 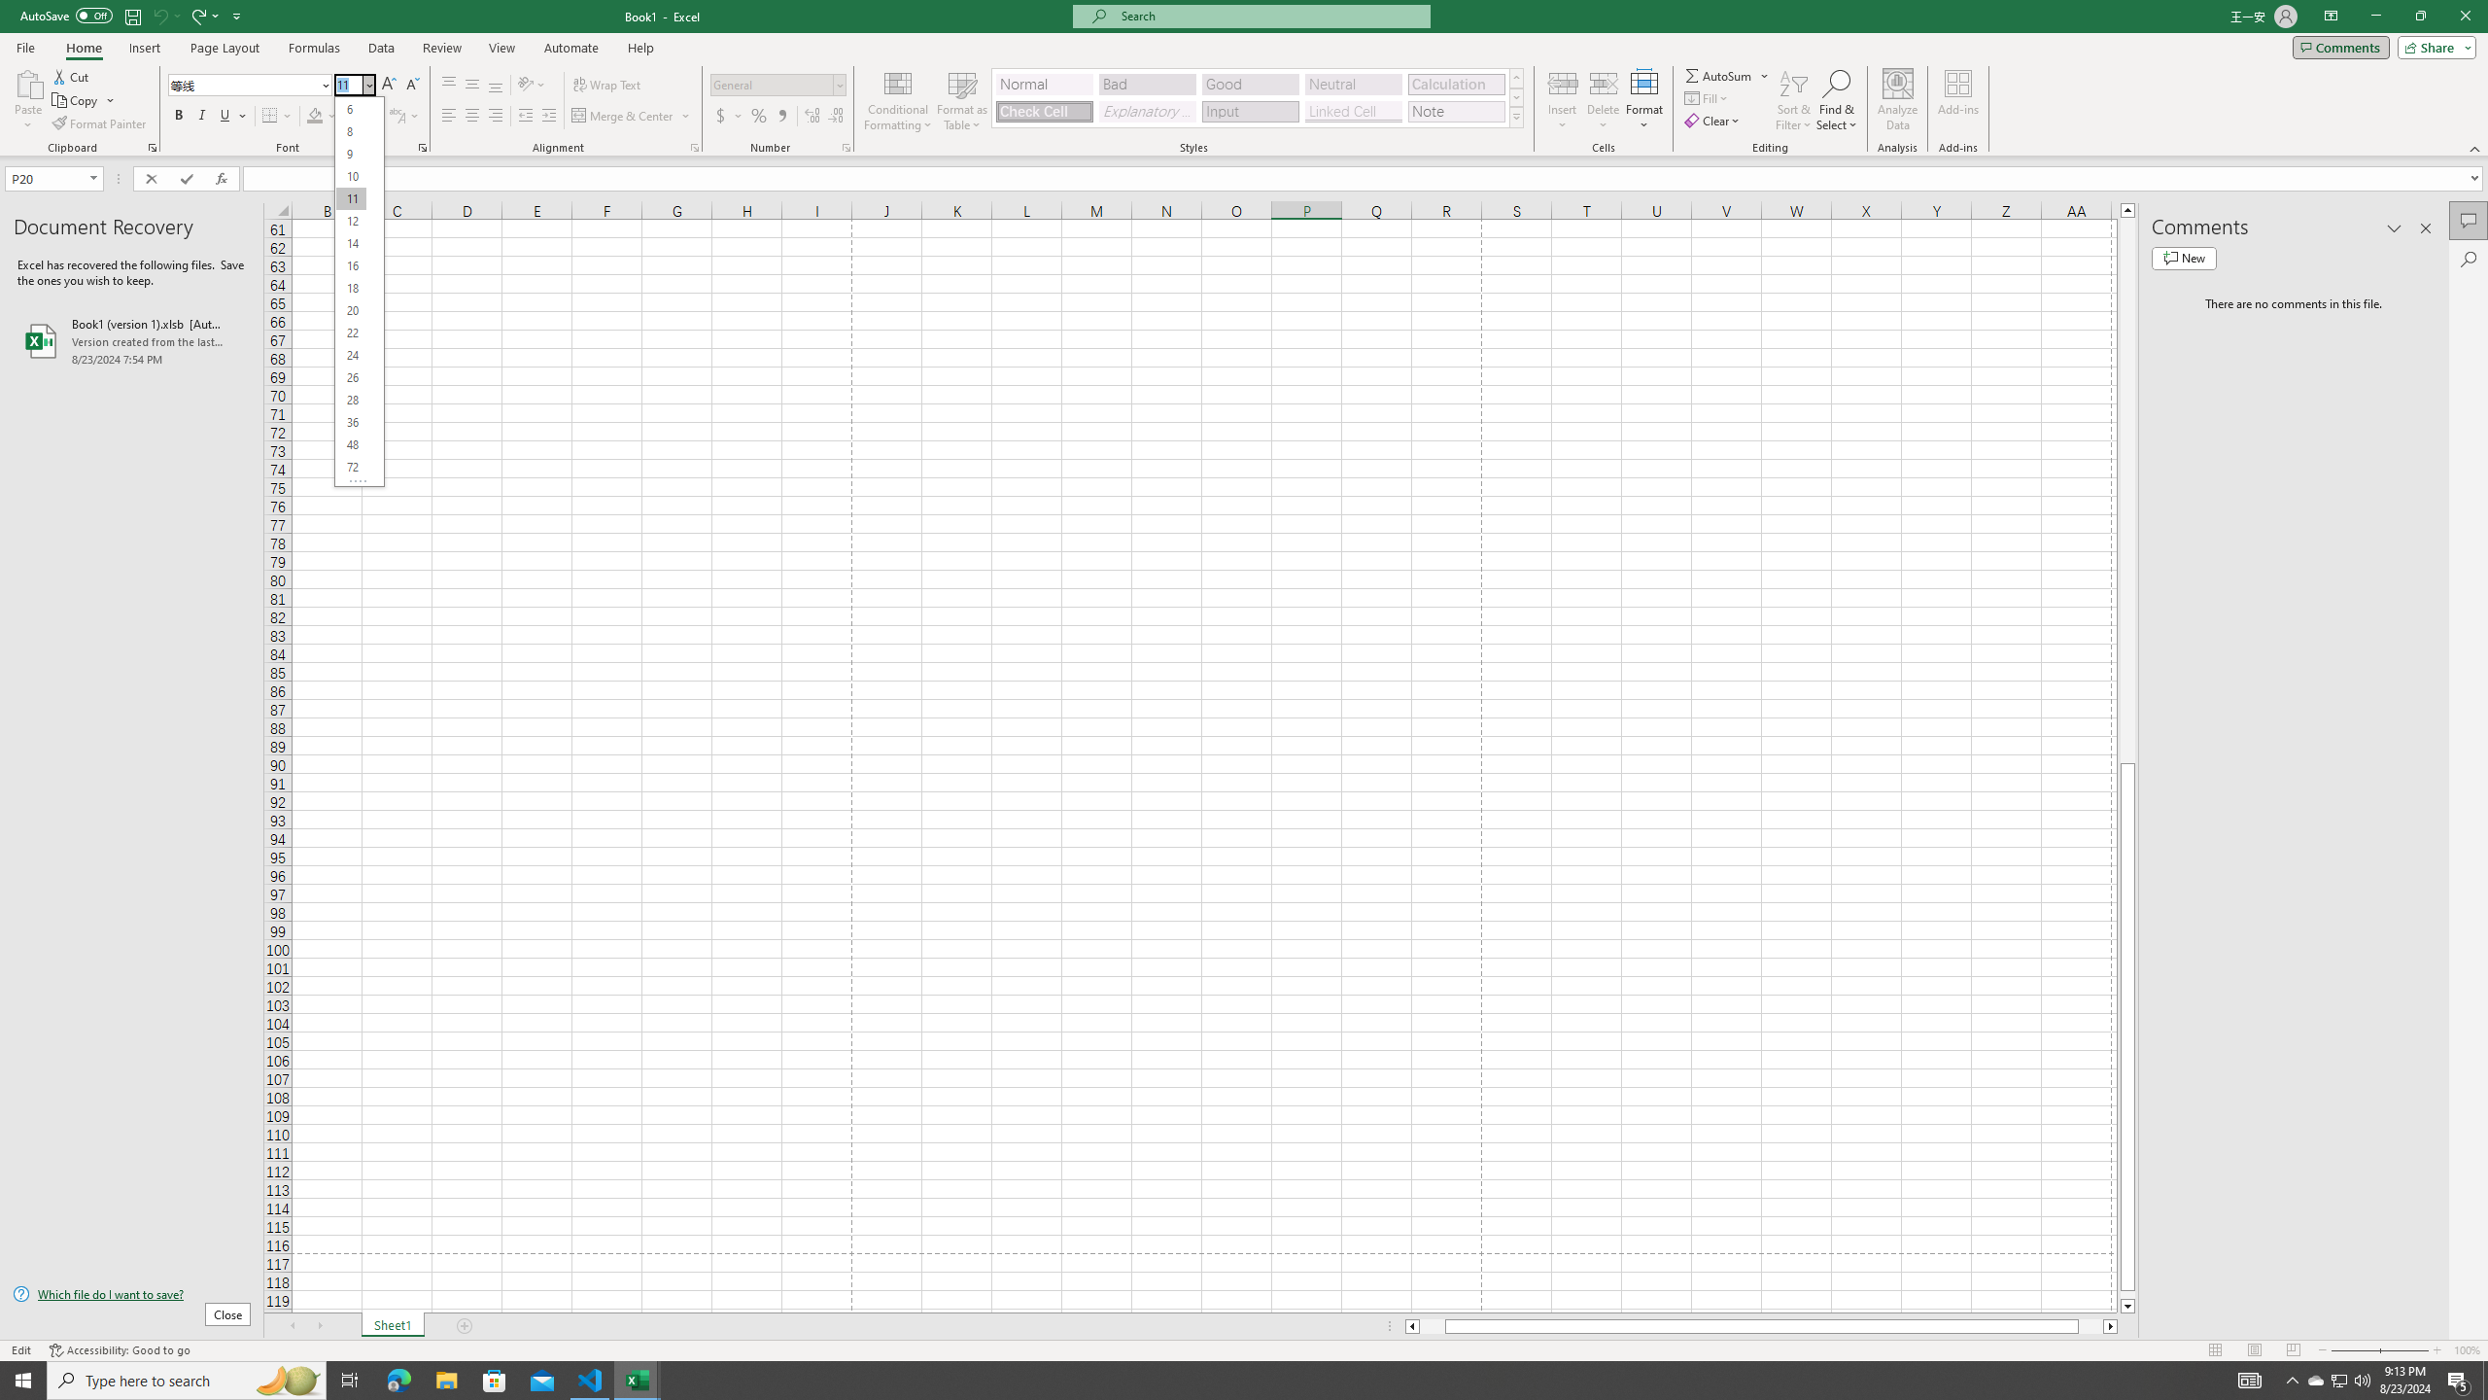 I want to click on Customize Quick Access Toolbar, so click(x=237, y=16).